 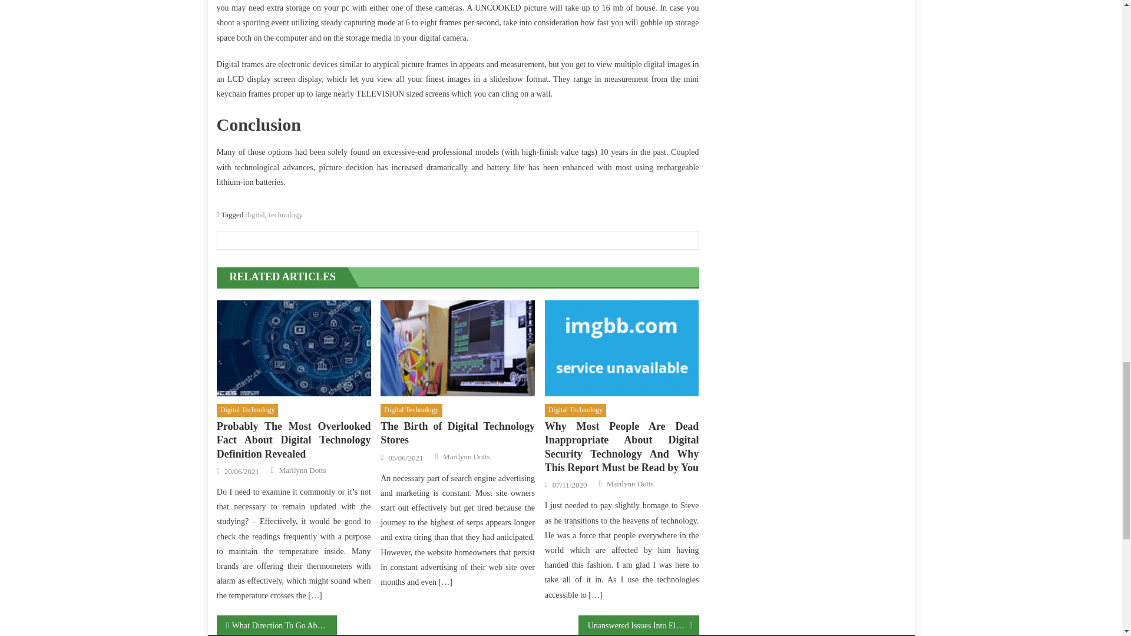 I want to click on Digital Technology, so click(x=247, y=410).